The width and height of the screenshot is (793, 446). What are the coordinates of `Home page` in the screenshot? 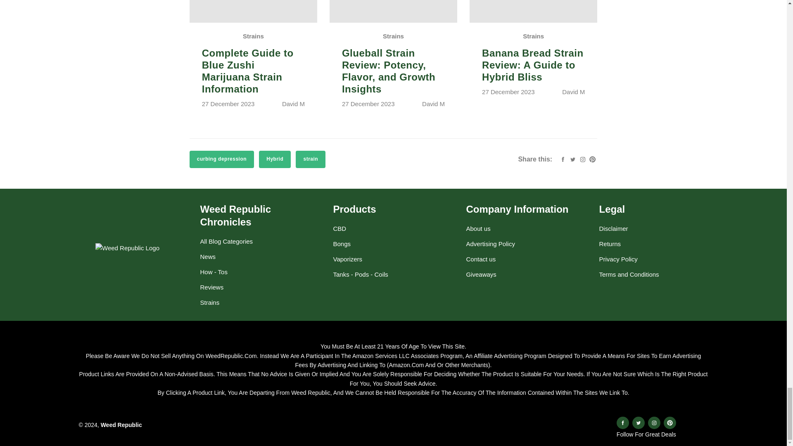 It's located at (121, 425).